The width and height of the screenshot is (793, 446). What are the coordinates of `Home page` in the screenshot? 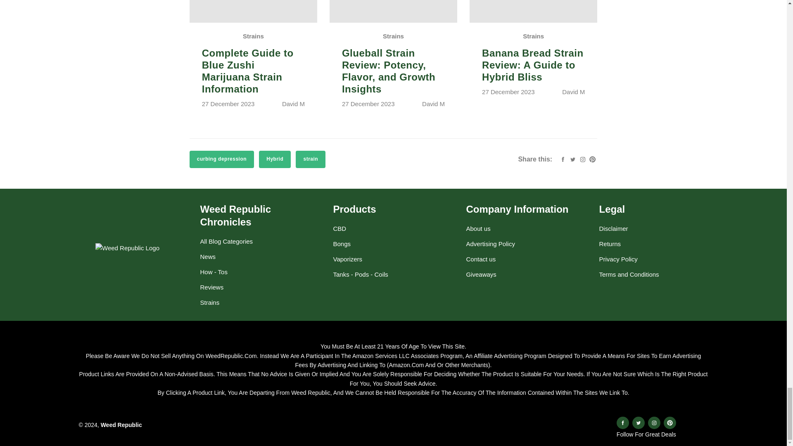 It's located at (121, 425).